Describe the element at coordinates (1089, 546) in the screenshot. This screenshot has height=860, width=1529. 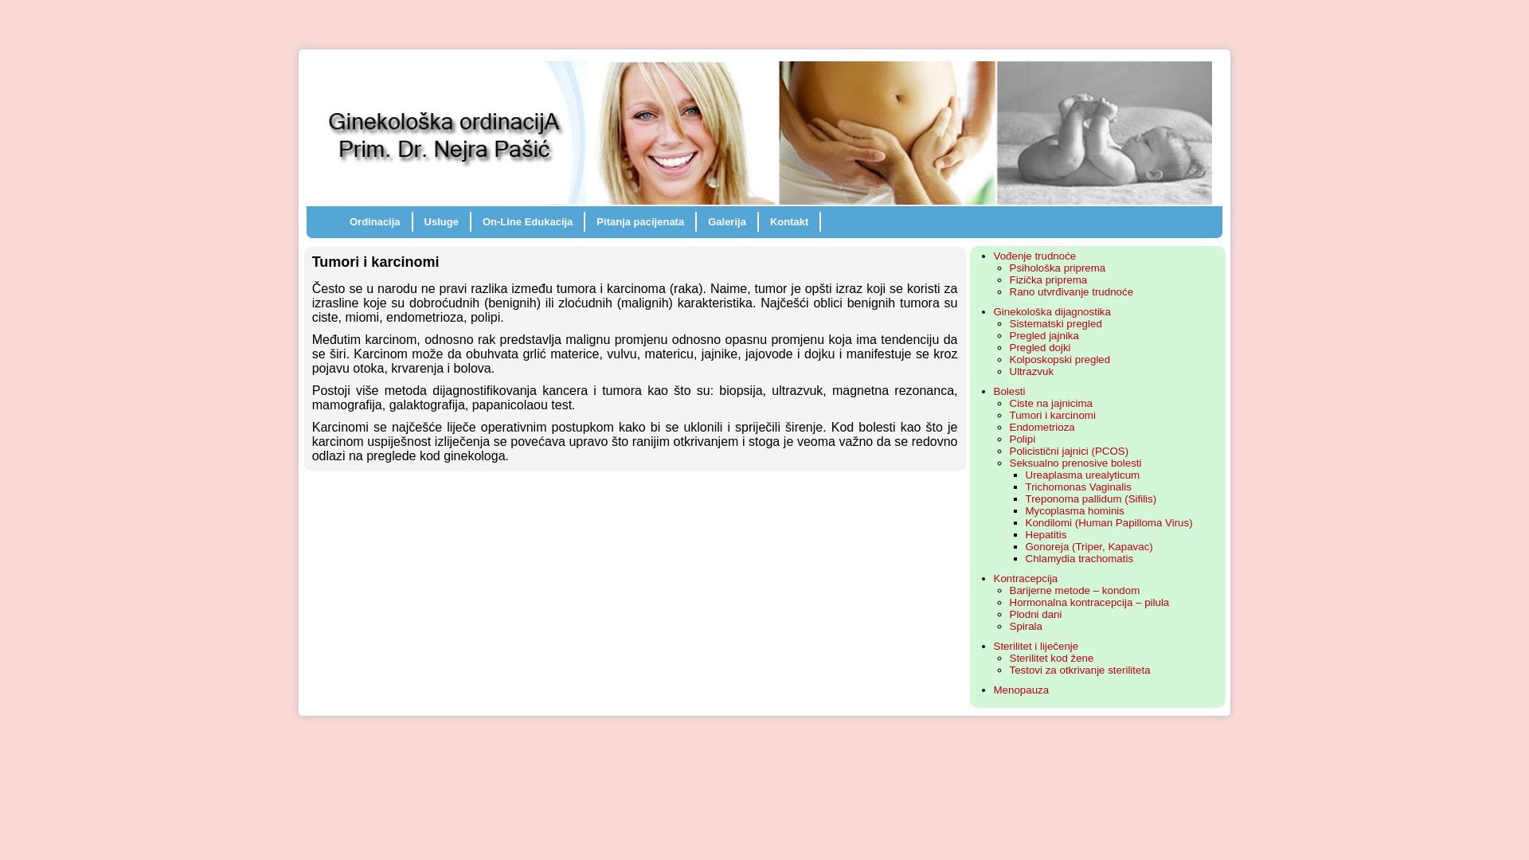
I see `Gonoreja (Triper, Kapavac)` at that location.